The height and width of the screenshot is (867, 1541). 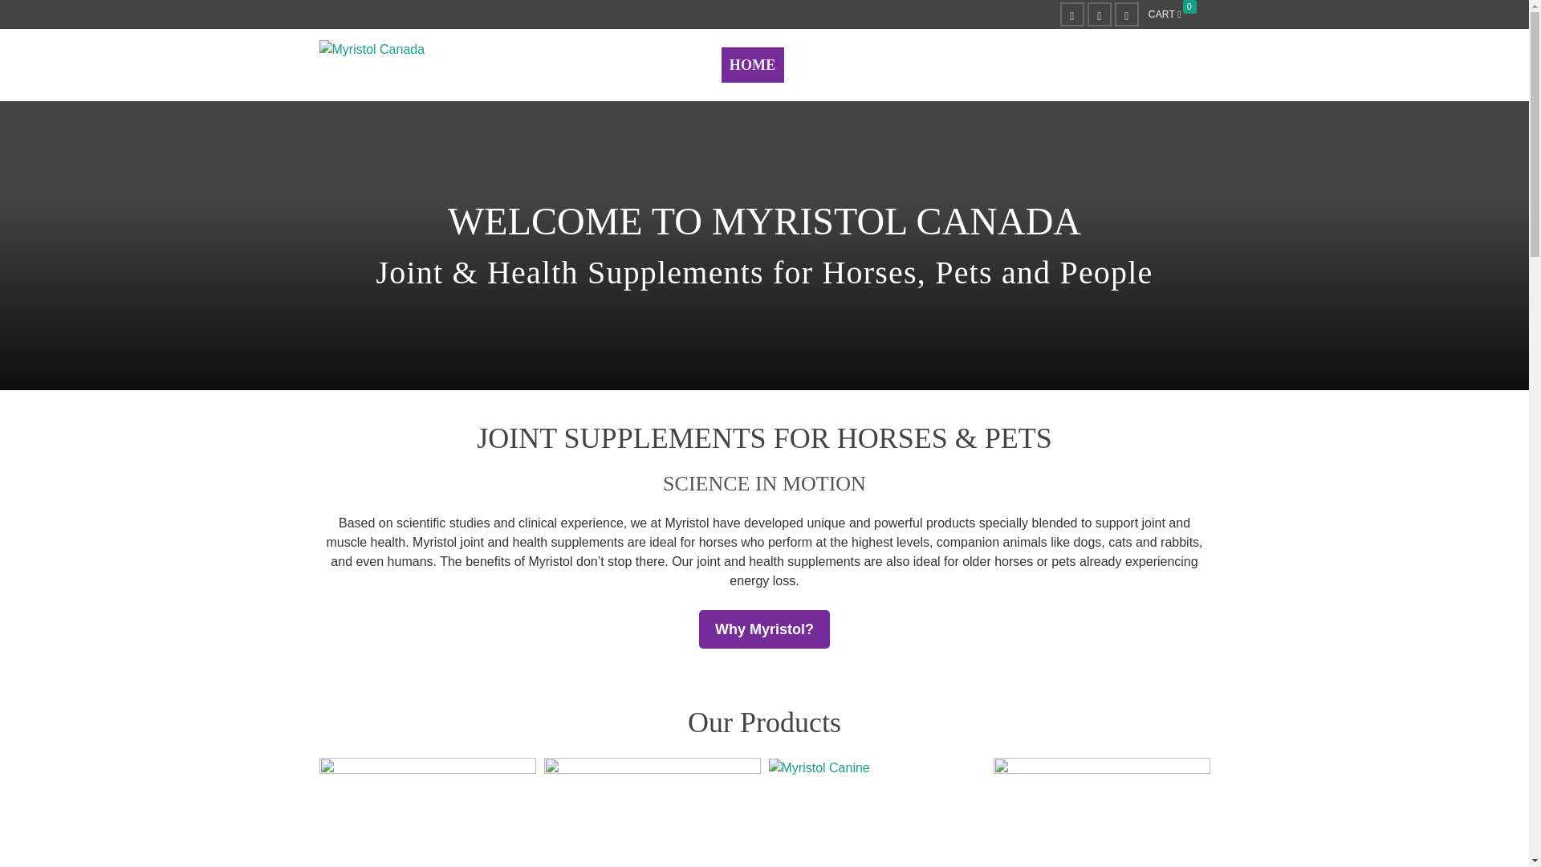 I want to click on CONTACT, so click(x=1165, y=64).